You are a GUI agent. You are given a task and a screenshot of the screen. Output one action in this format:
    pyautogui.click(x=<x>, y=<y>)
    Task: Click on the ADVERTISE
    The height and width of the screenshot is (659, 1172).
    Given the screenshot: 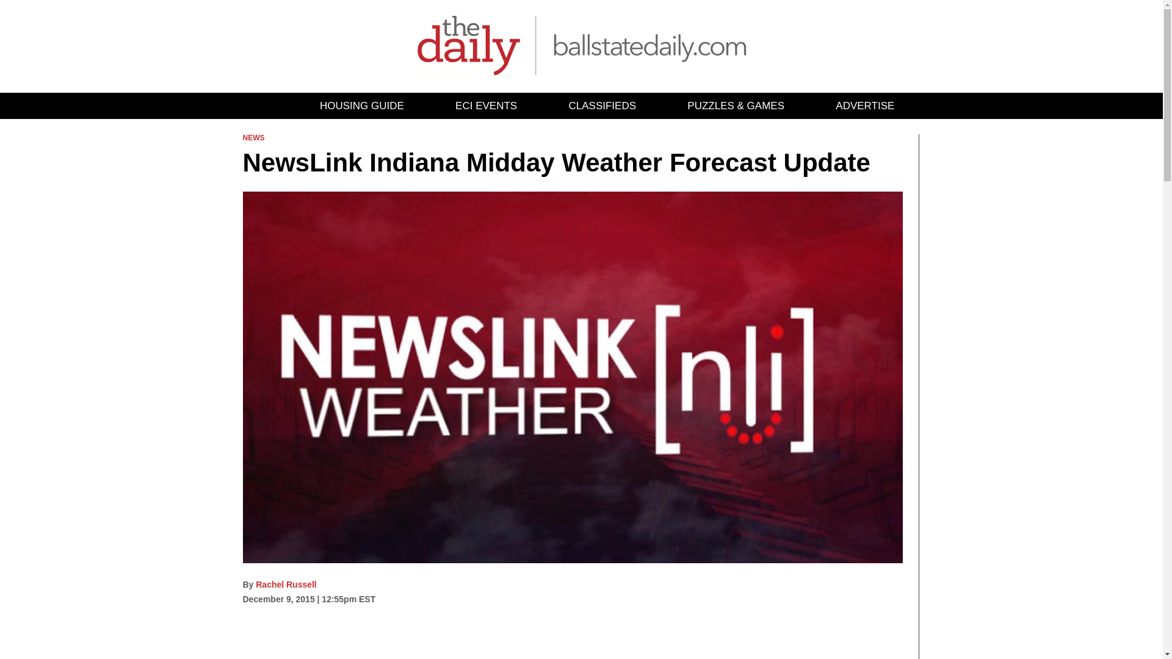 What is the action you would take?
    pyautogui.click(x=866, y=106)
    